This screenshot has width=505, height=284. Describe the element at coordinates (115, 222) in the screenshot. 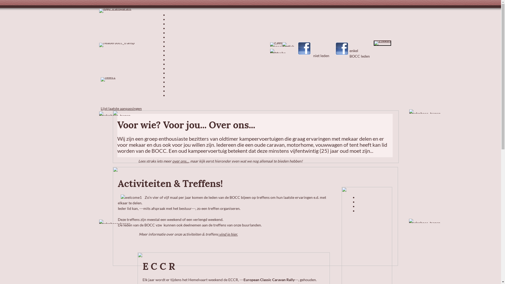

I see `headerbocc_transp` at that location.